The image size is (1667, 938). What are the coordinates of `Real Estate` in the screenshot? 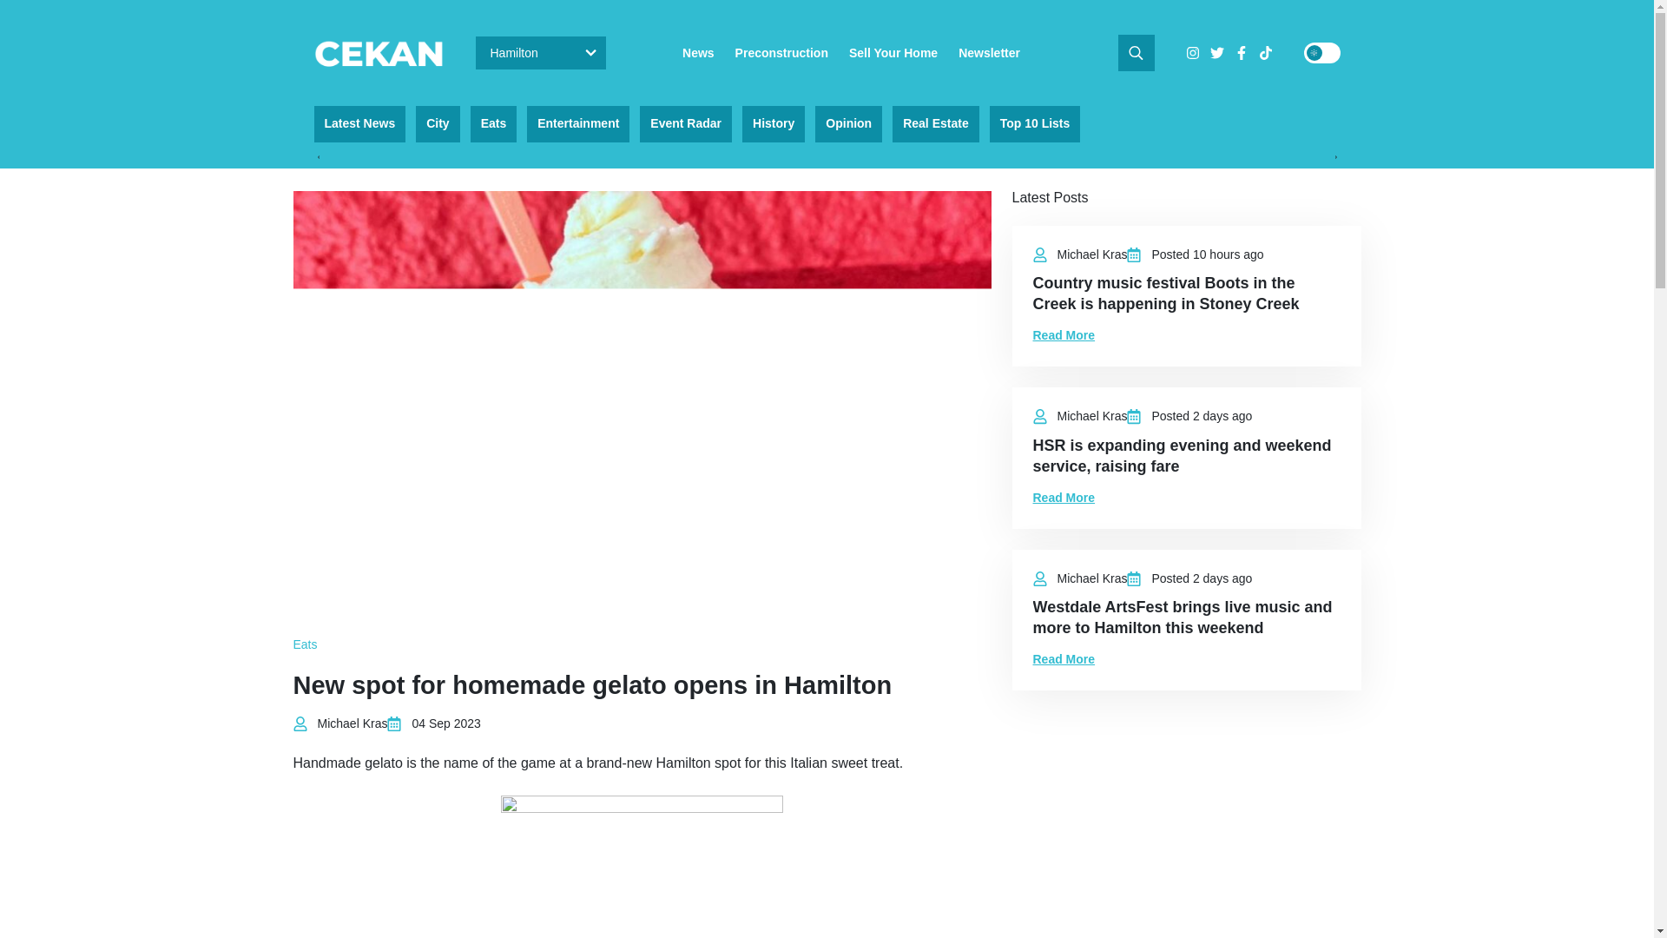 It's located at (935, 123).